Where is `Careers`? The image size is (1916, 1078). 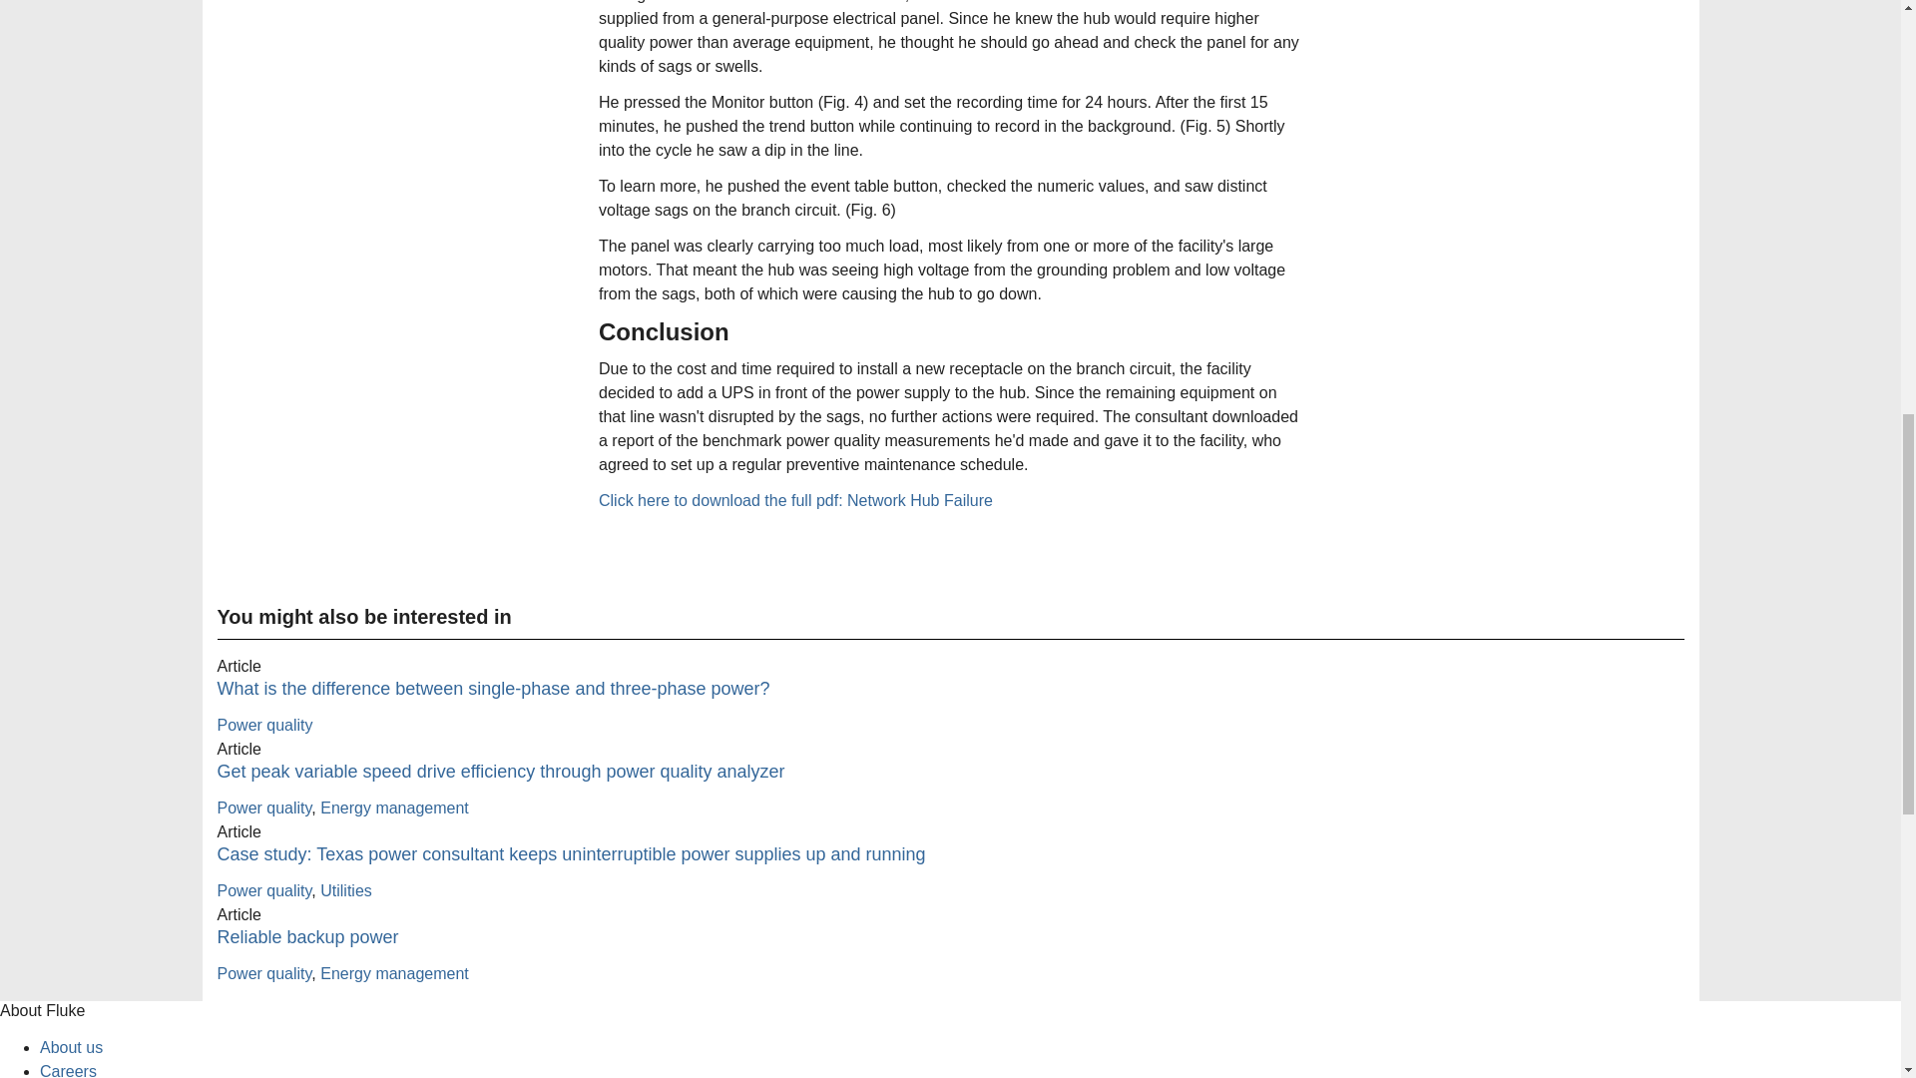
Careers is located at coordinates (68, 1070).